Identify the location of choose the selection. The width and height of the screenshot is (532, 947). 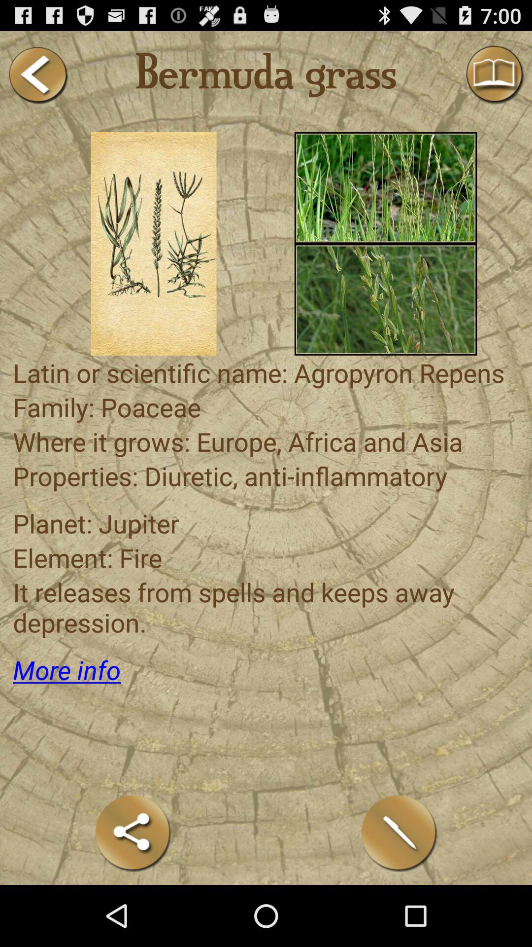
(154, 244).